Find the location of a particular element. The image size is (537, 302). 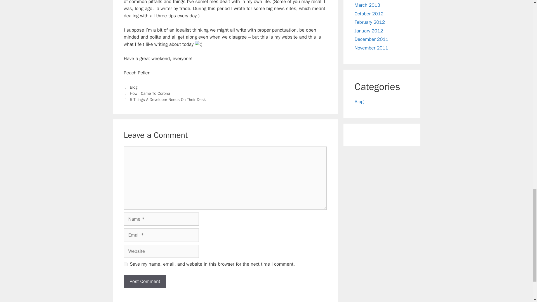

March 2013 is located at coordinates (367, 5).